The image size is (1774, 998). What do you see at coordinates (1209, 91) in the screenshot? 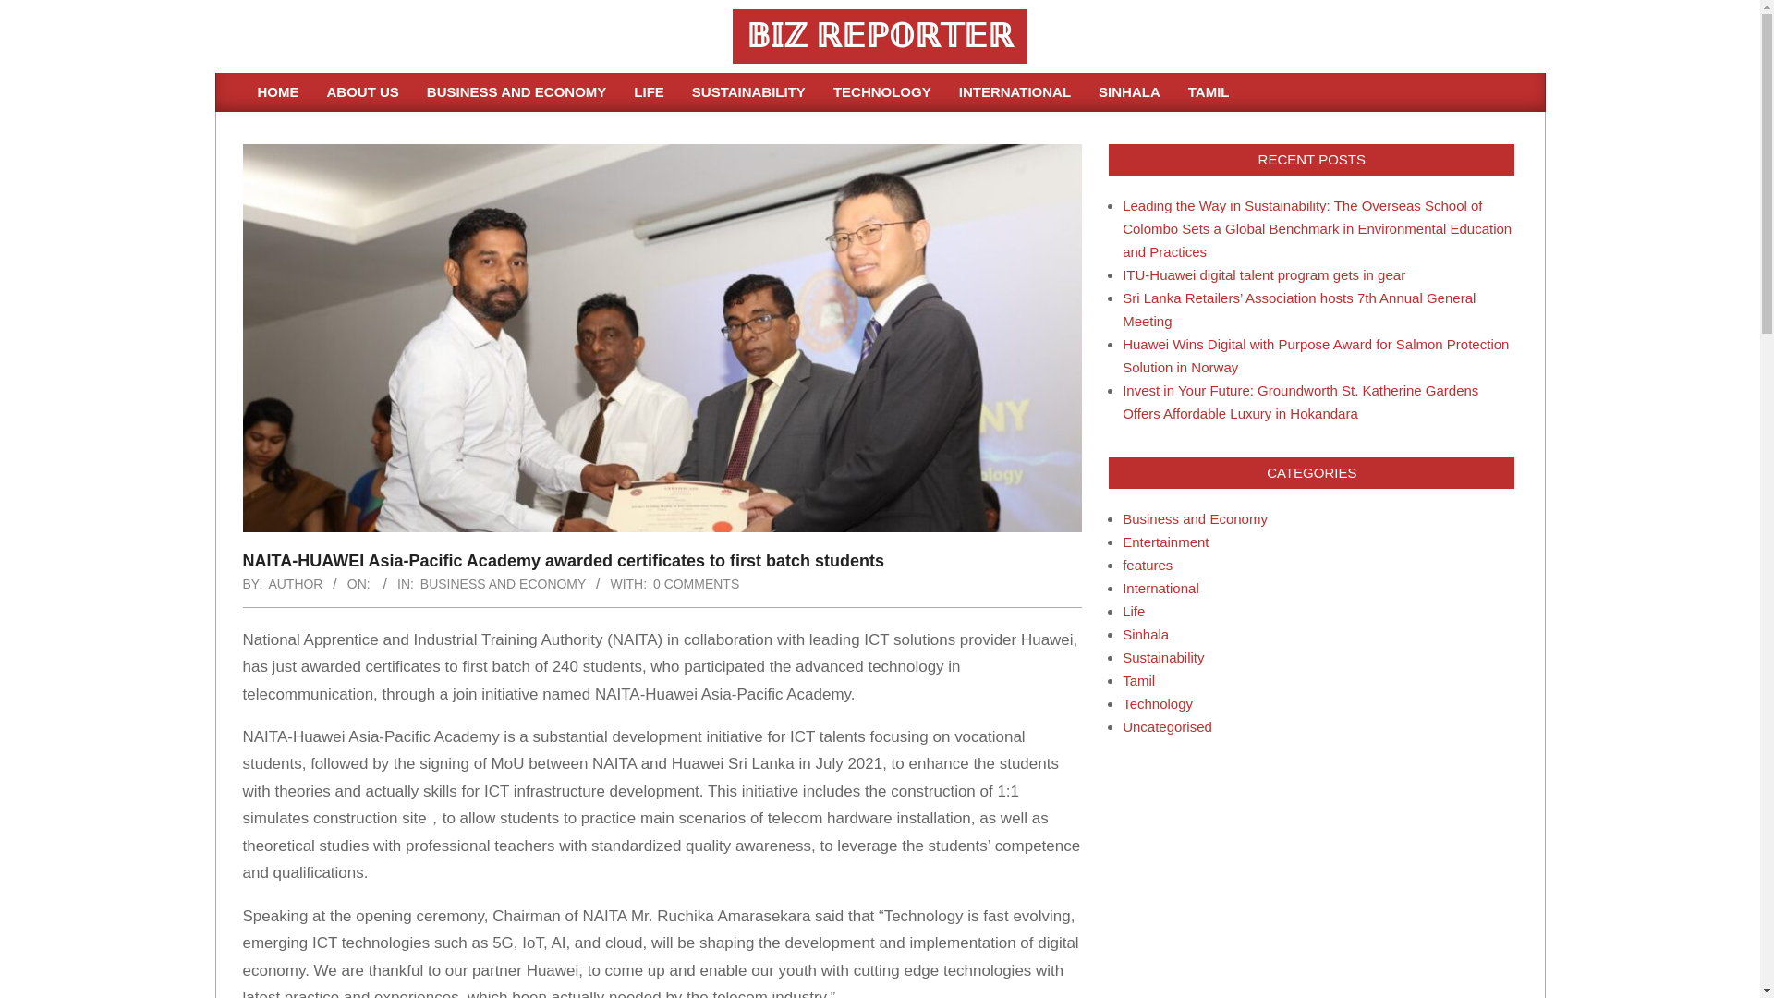
I see `TAMIL` at bounding box center [1209, 91].